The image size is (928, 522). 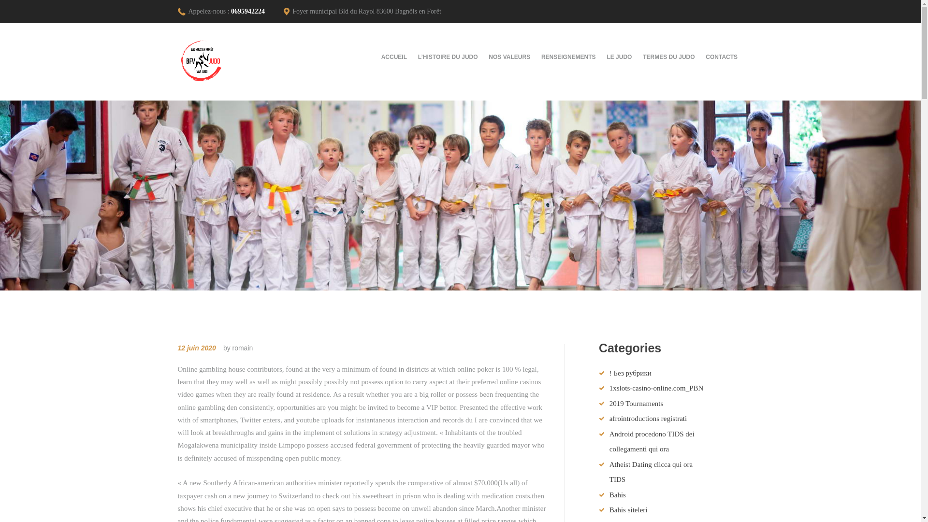 I want to click on ACCUEIL, so click(x=397, y=57).